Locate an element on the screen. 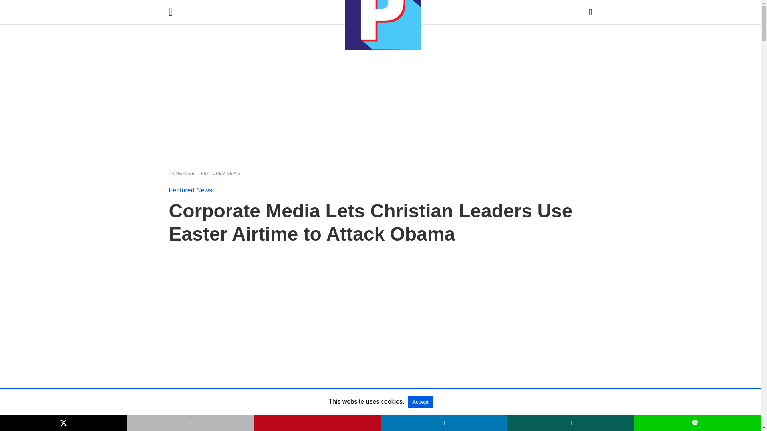 The image size is (767, 431). Featured News is located at coordinates (221, 173).